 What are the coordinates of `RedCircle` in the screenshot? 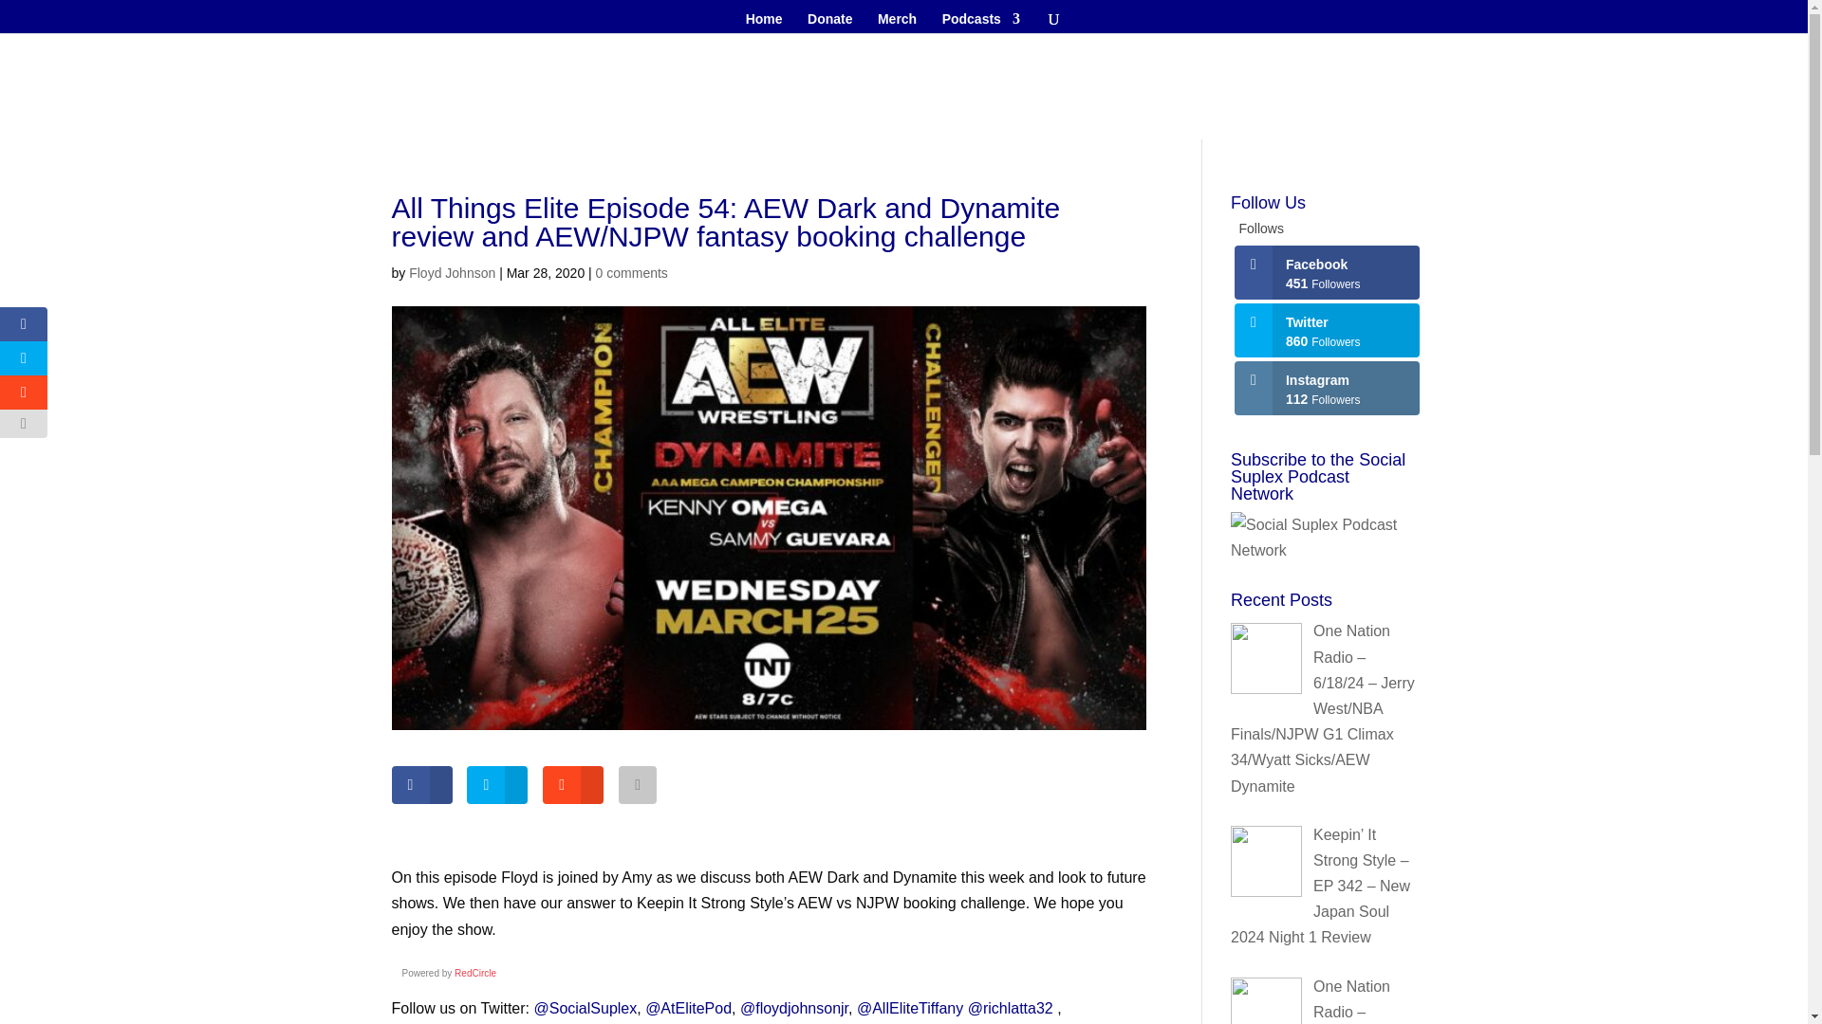 It's located at (474, 973).